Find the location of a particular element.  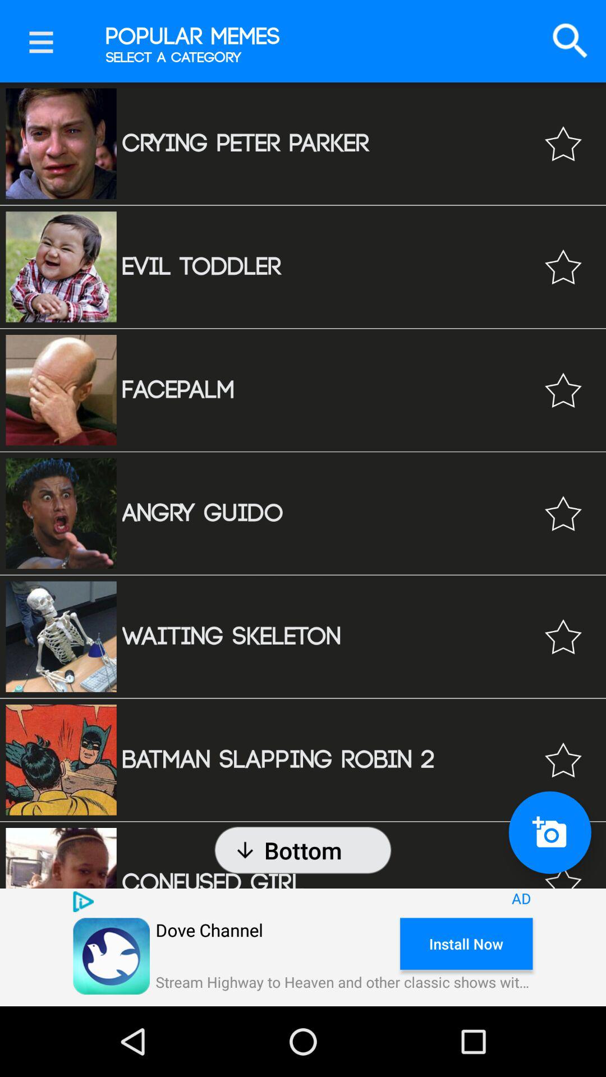

save as favorite is located at coordinates (563, 760).